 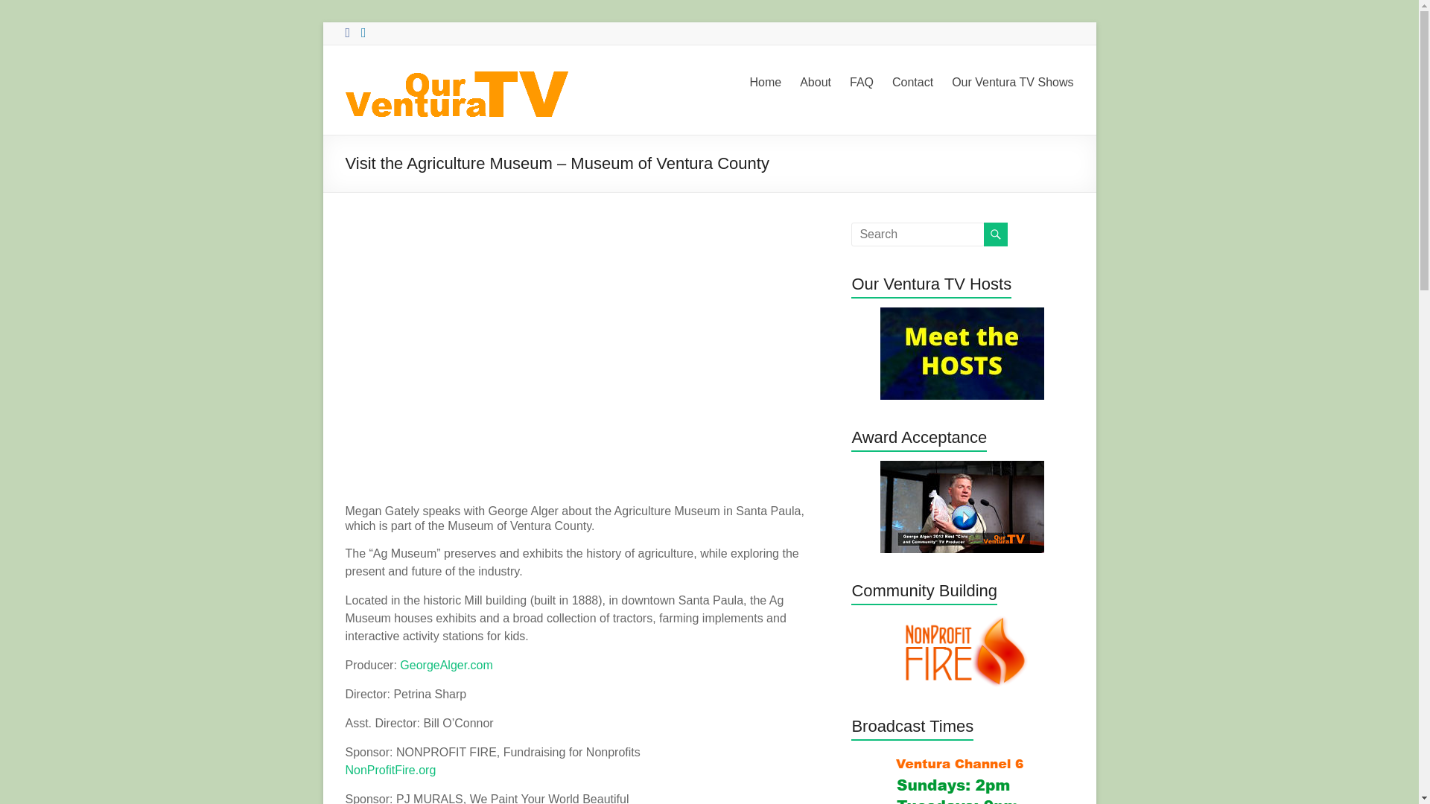 What do you see at coordinates (962, 776) in the screenshot?
I see `Our Ventura TV Schedule` at bounding box center [962, 776].